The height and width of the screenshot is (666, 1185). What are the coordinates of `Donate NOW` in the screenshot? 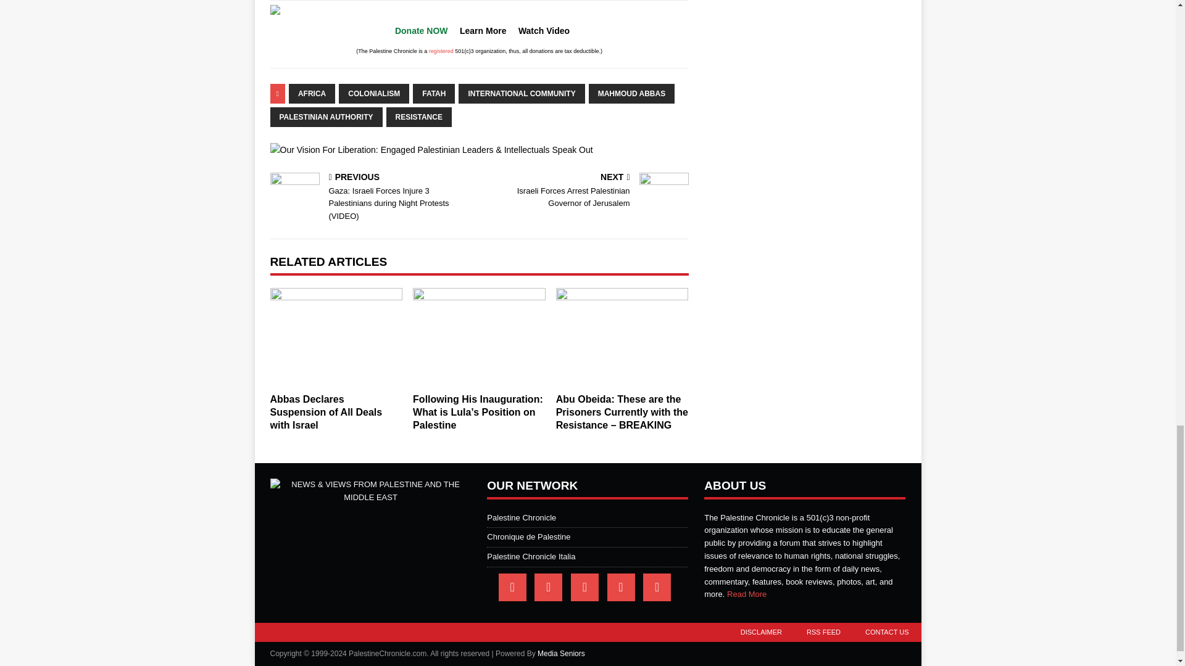 It's located at (421, 31).